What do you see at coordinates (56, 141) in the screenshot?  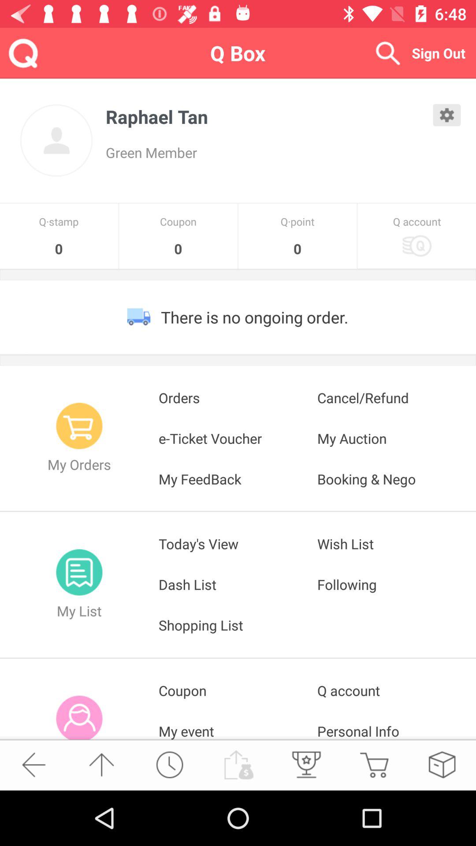 I see `profile picture` at bounding box center [56, 141].